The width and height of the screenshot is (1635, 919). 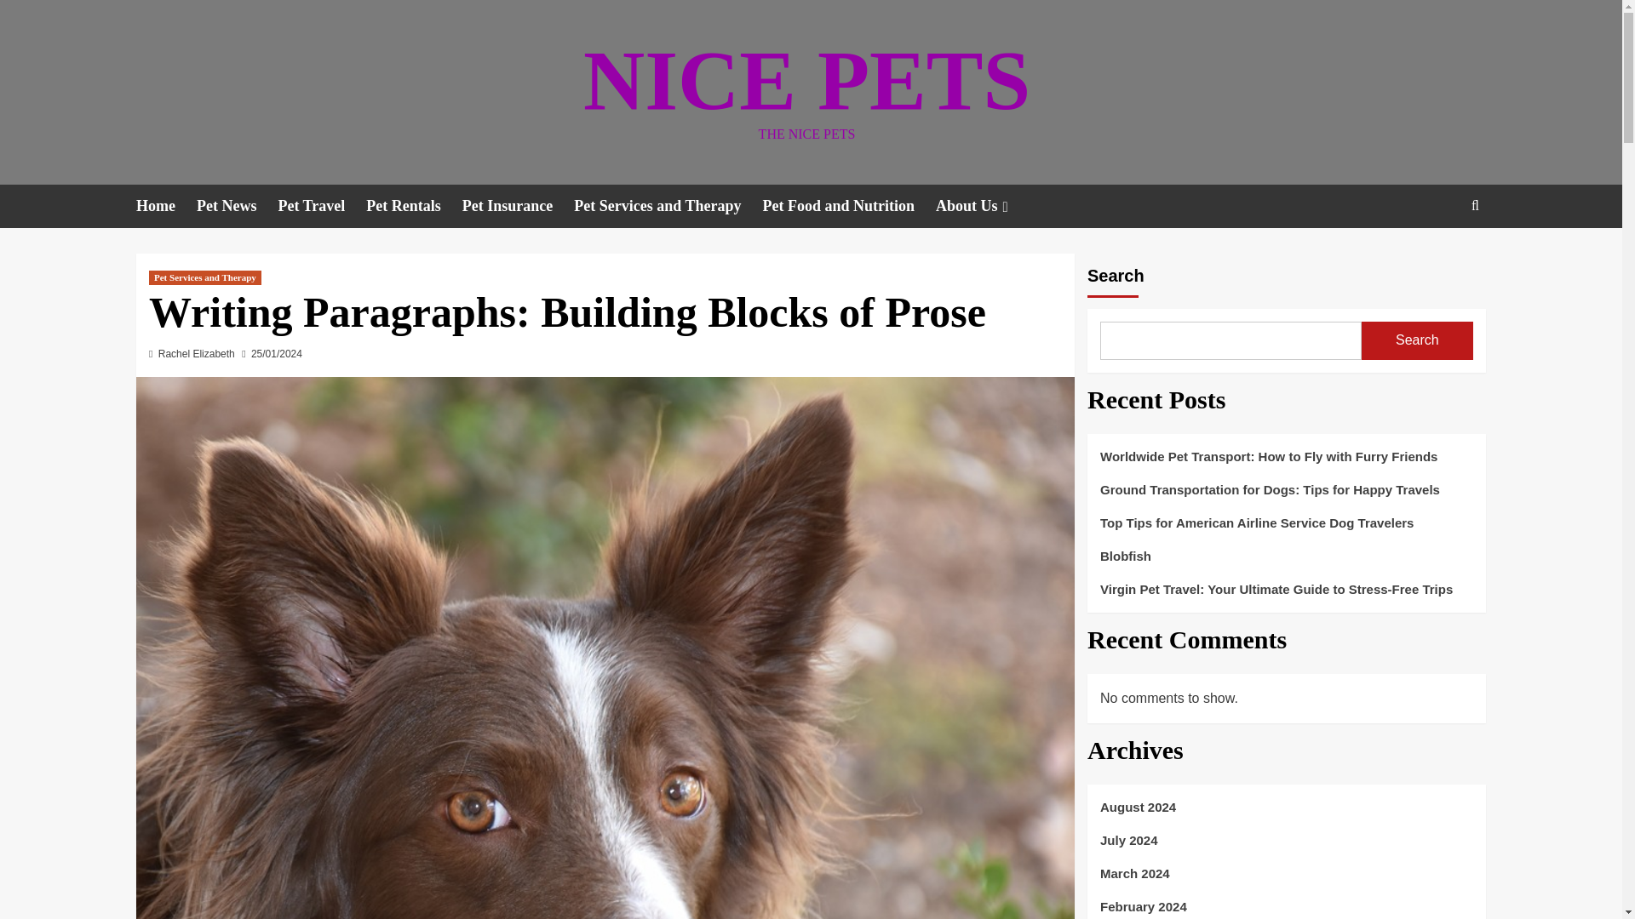 I want to click on Pet News, so click(x=237, y=206).